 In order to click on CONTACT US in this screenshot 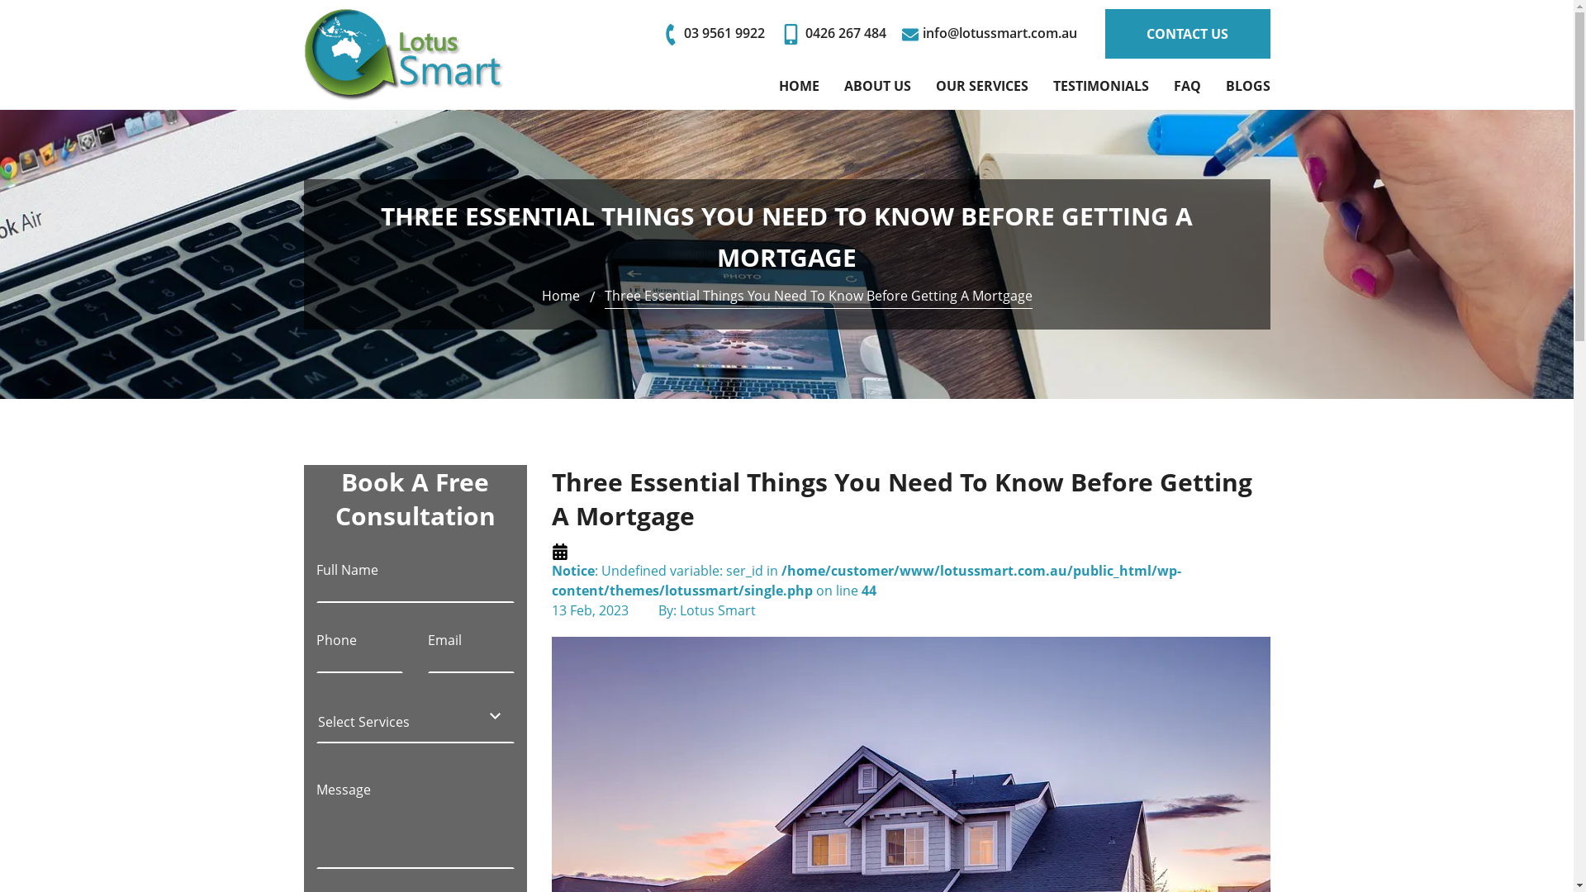, I will do `click(1188, 34)`.